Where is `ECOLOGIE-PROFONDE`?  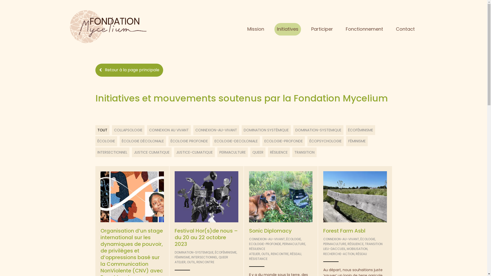
ECOLOGIE-PROFONDE is located at coordinates (265, 244).